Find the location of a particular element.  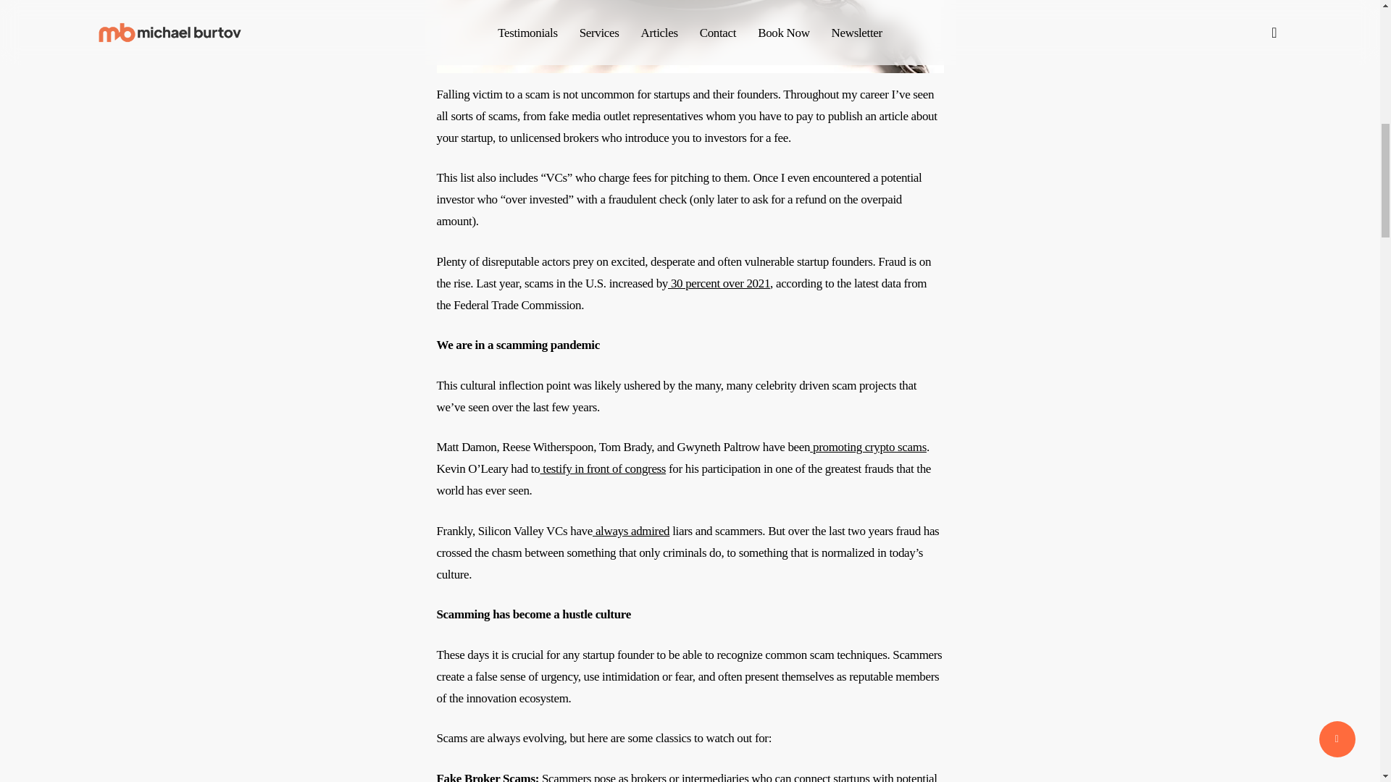

testify in front of congress is located at coordinates (603, 468).